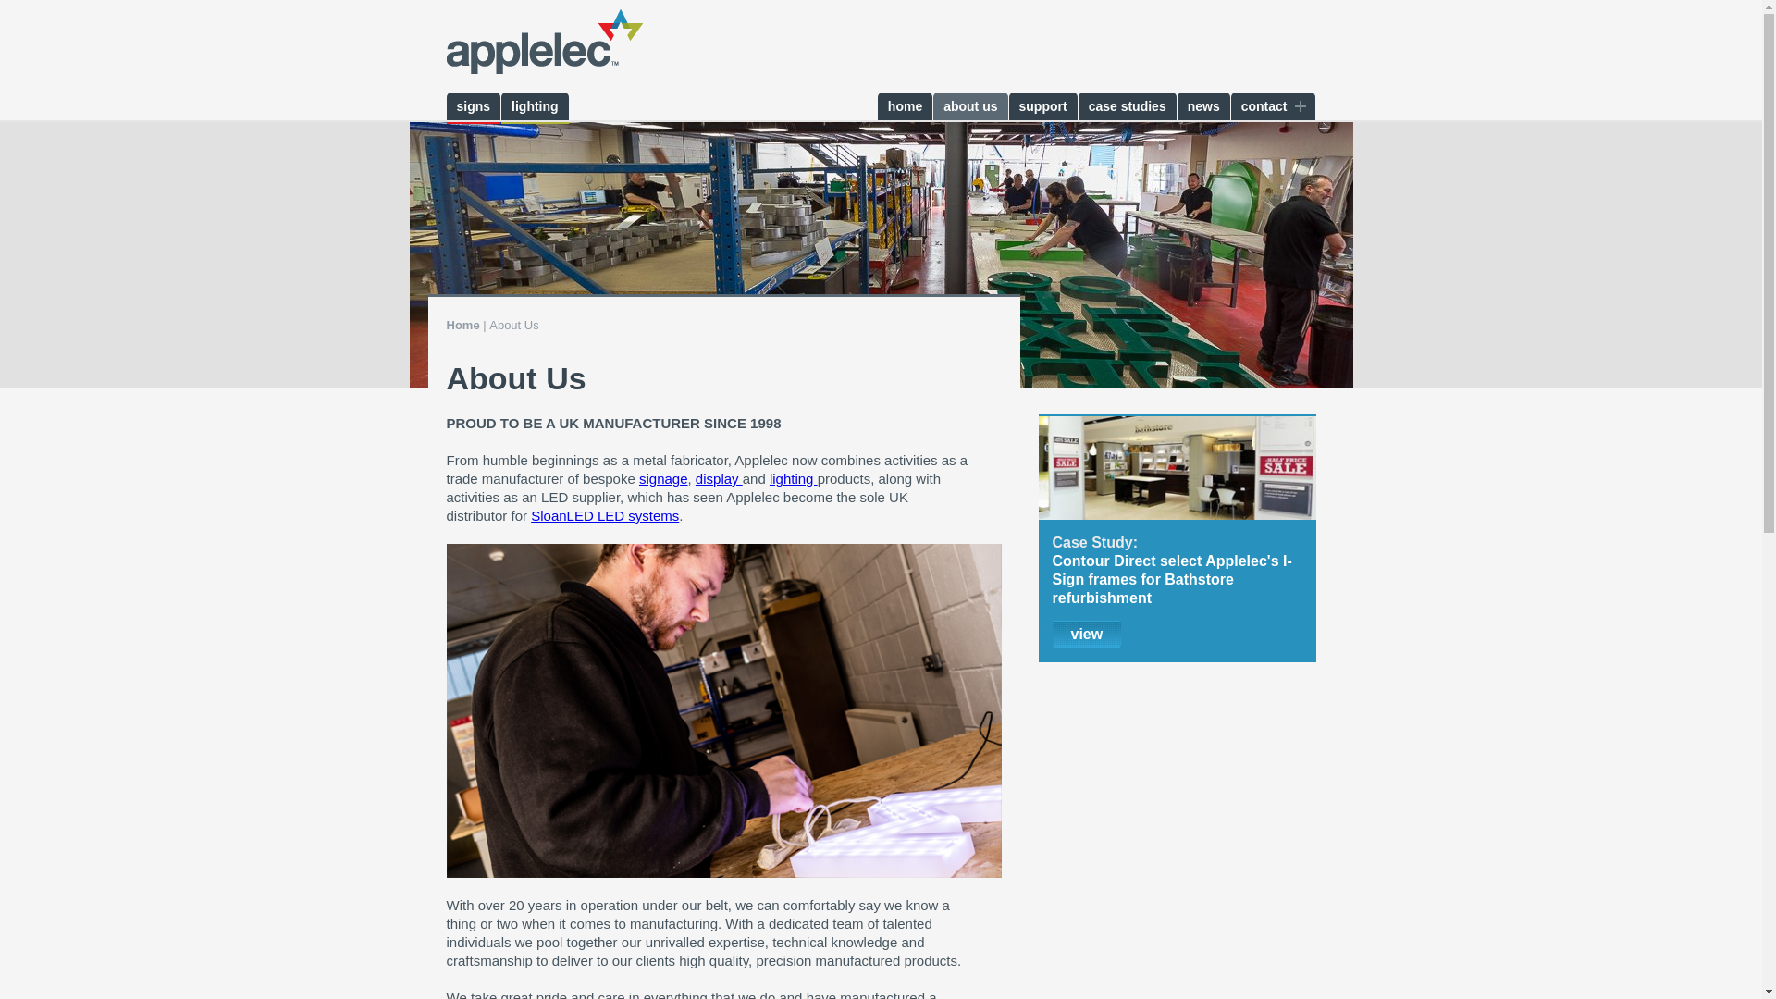 The height and width of the screenshot is (999, 1776). What do you see at coordinates (473, 105) in the screenshot?
I see `signs` at bounding box center [473, 105].